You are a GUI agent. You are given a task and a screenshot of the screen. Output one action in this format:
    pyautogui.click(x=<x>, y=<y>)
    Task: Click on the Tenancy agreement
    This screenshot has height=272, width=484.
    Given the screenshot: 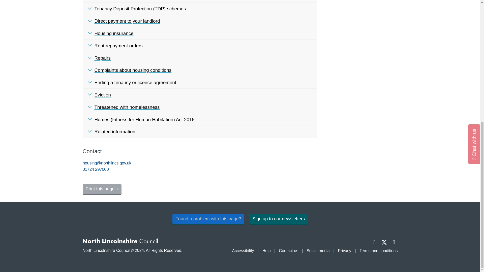 What is the action you would take?
    pyautogui.click(x=200, y=1)
    